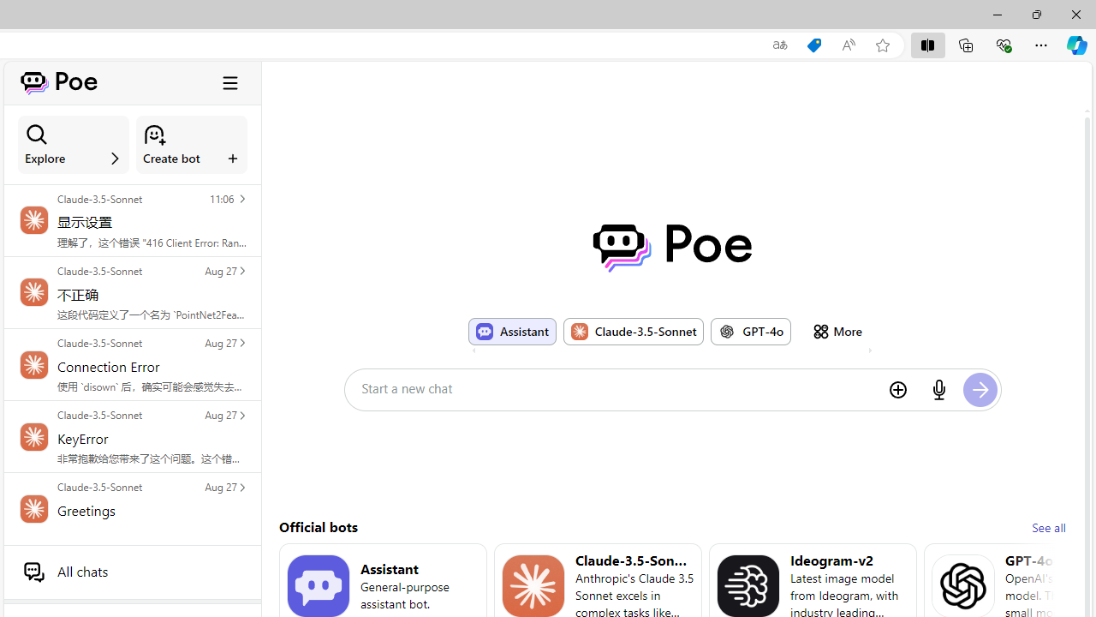 This screenshot has height=617, width=1096. I want to click on Bot image for GPT-4o, so click(727, 331).